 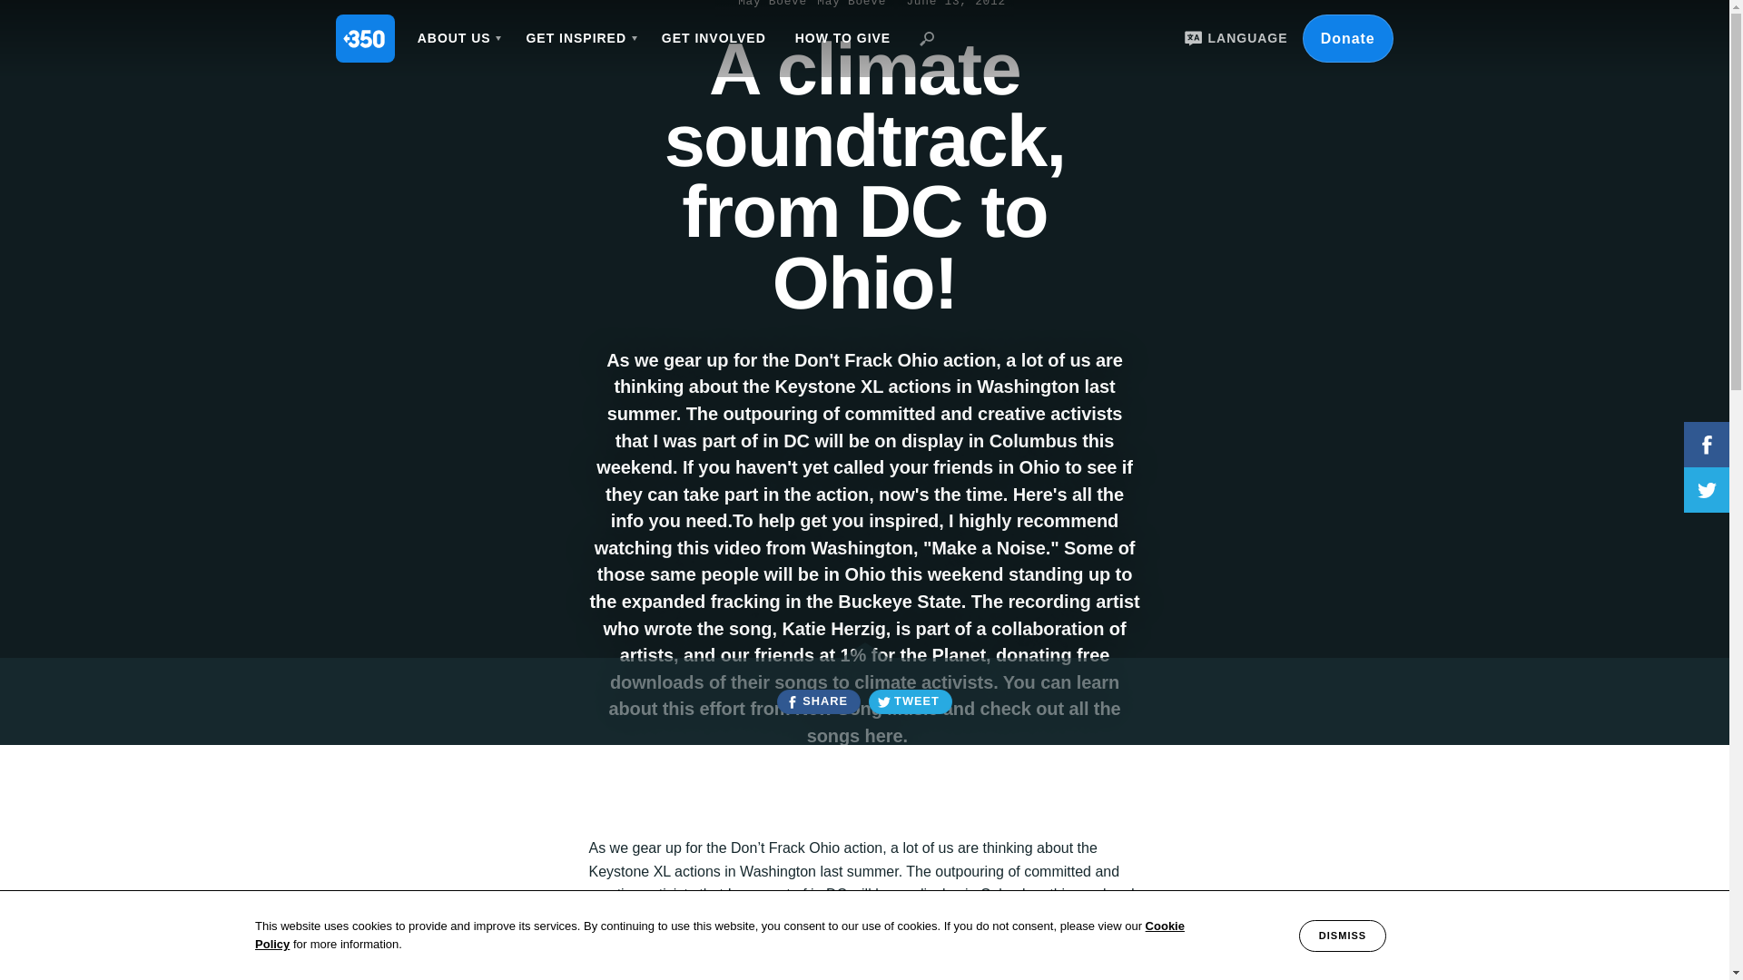 What do you see at coordinates (818, 702) in the screenshot?
I see `SHARE` at bounding box center [818, 702].